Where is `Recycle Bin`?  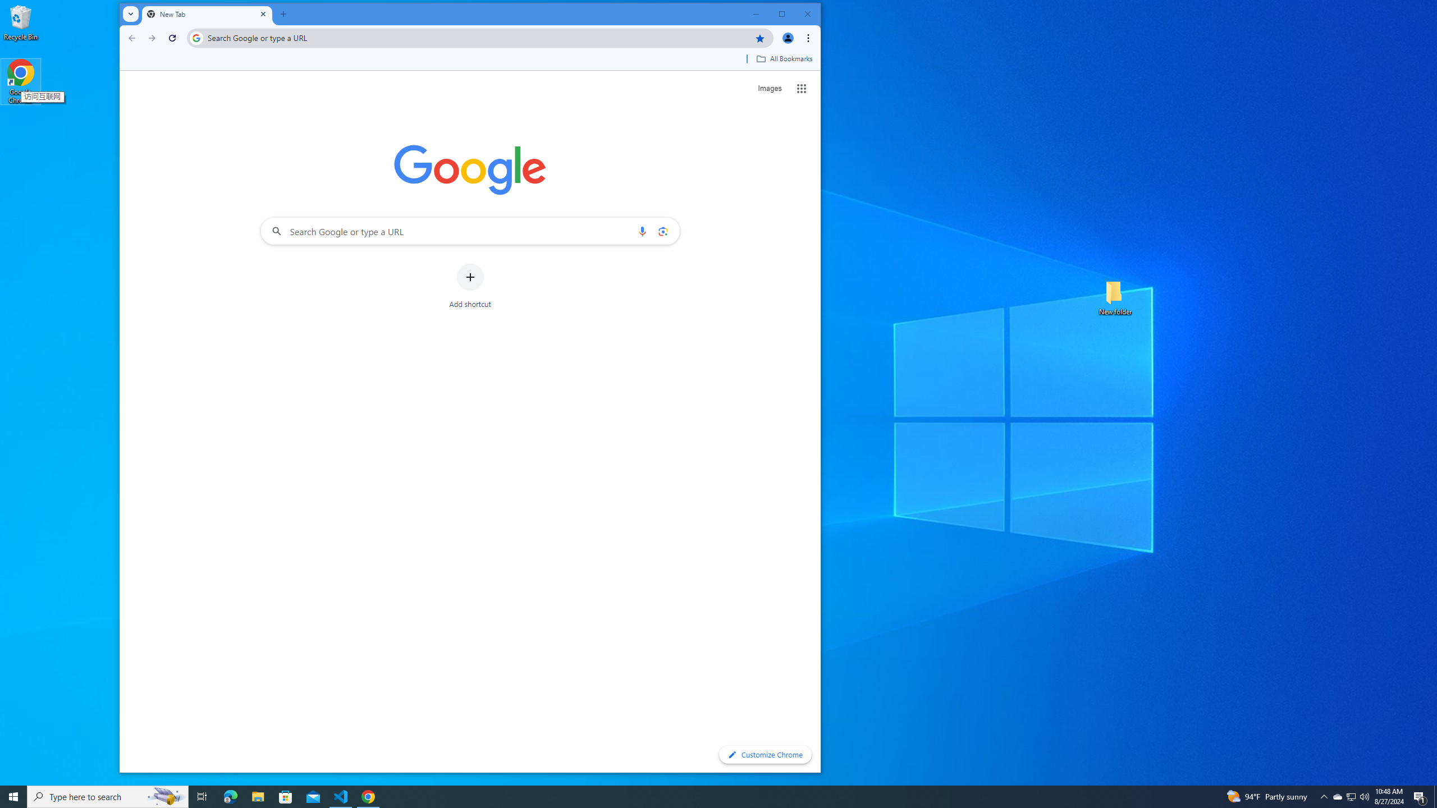 Recycle Bin is located at coordinates (21, 22).